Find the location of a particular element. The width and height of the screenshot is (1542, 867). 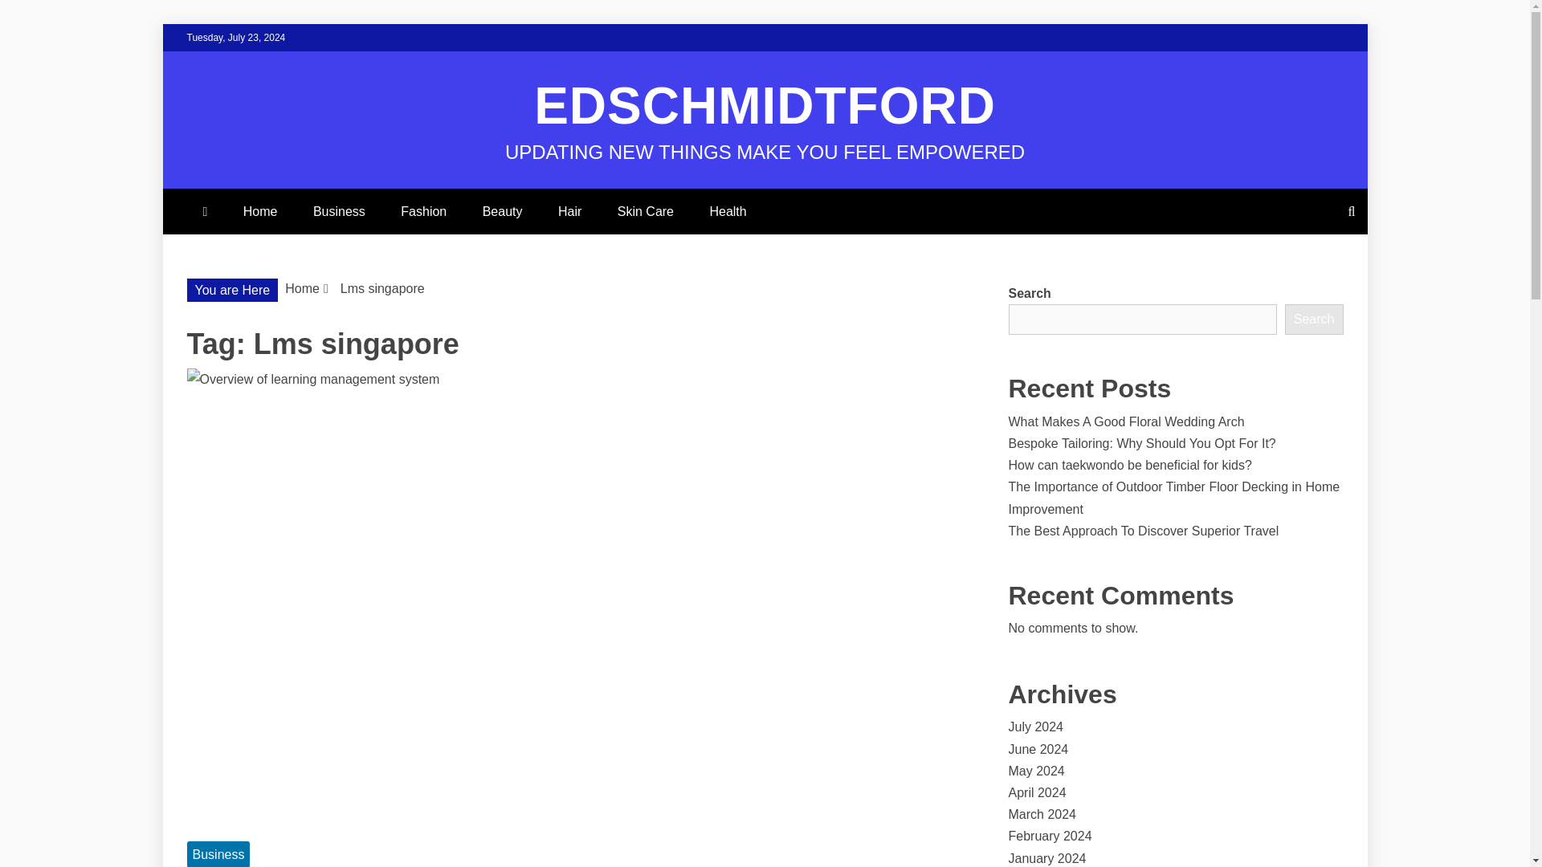

July 2024 is located at coordinates (1036, 727).